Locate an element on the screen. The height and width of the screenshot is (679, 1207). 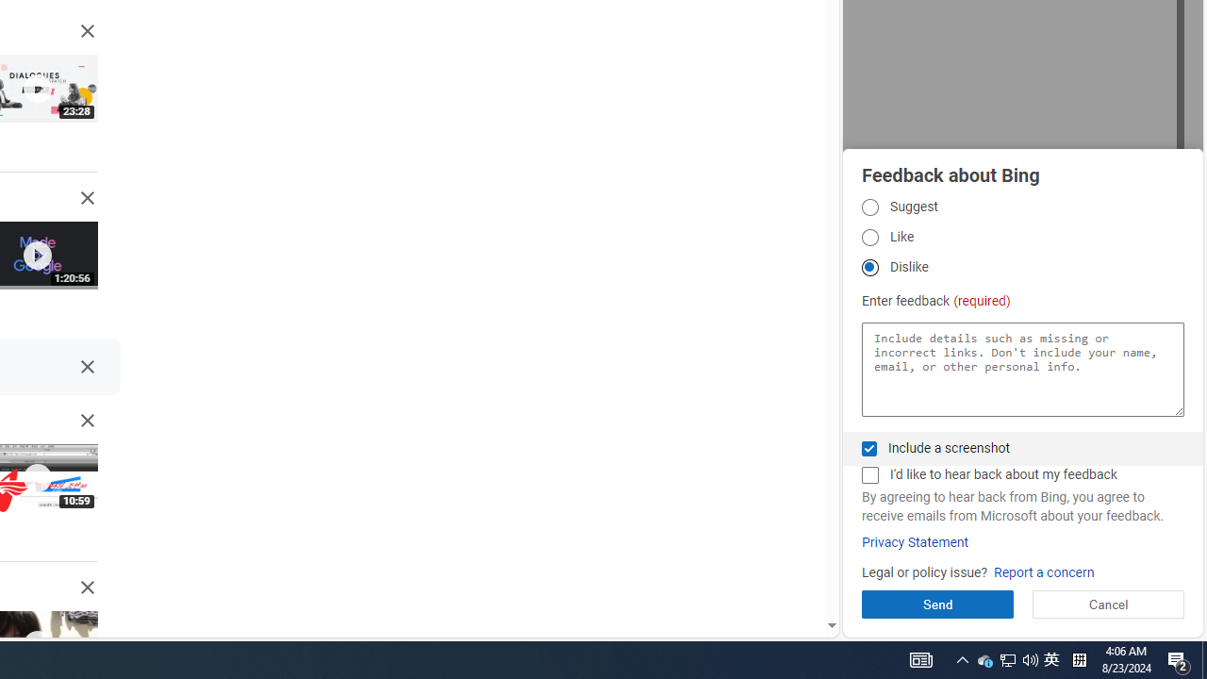
Privacy Statement is located at coordinates (915, 542).